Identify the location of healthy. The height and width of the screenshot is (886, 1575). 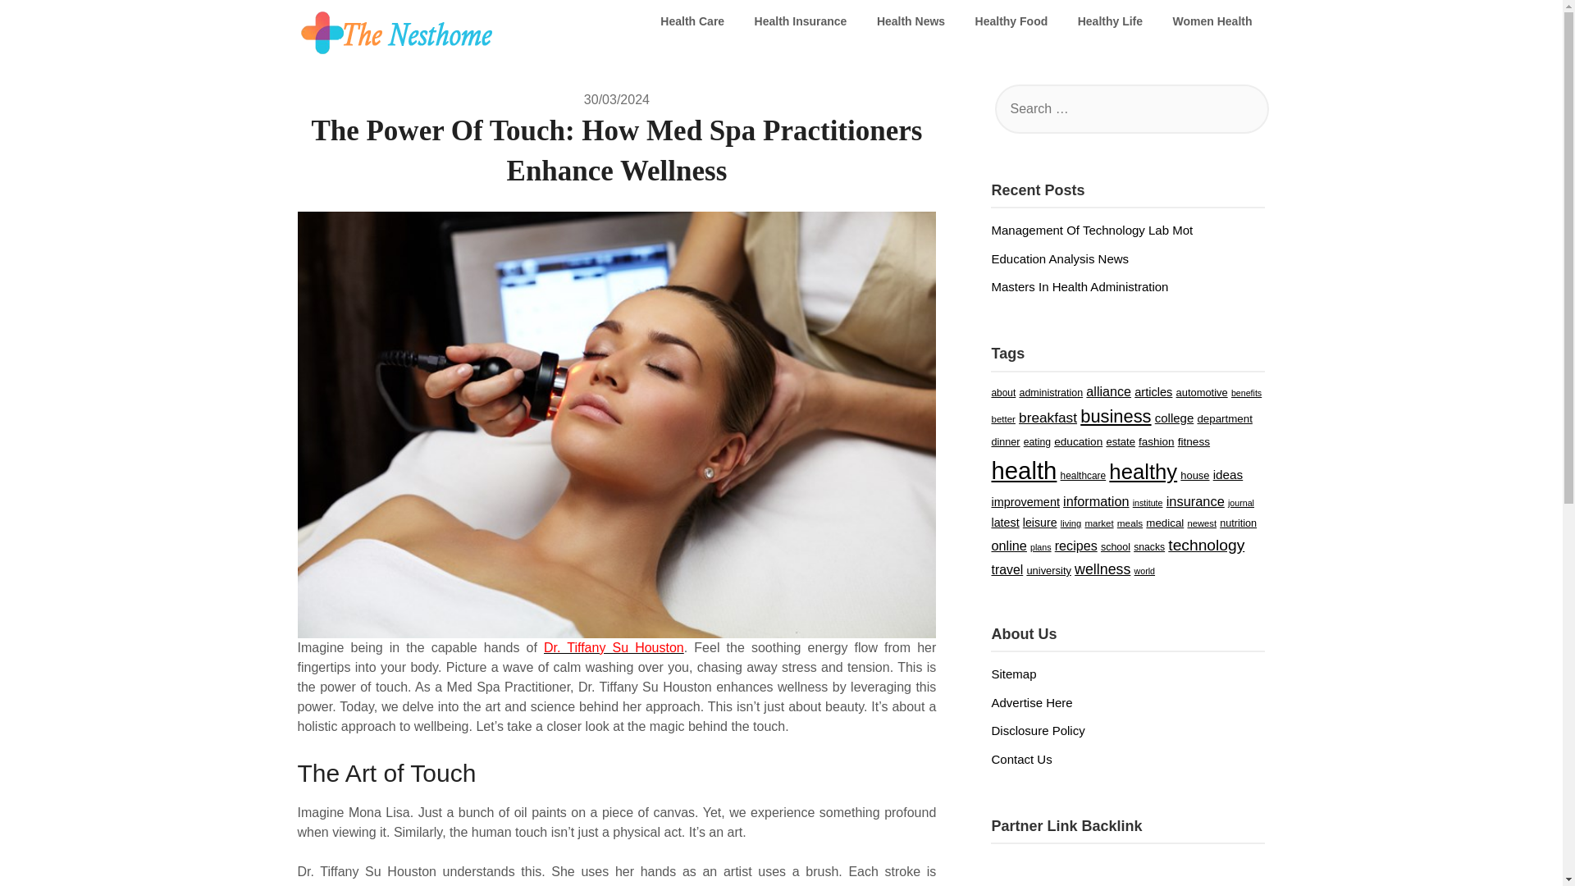
(1142, 471).